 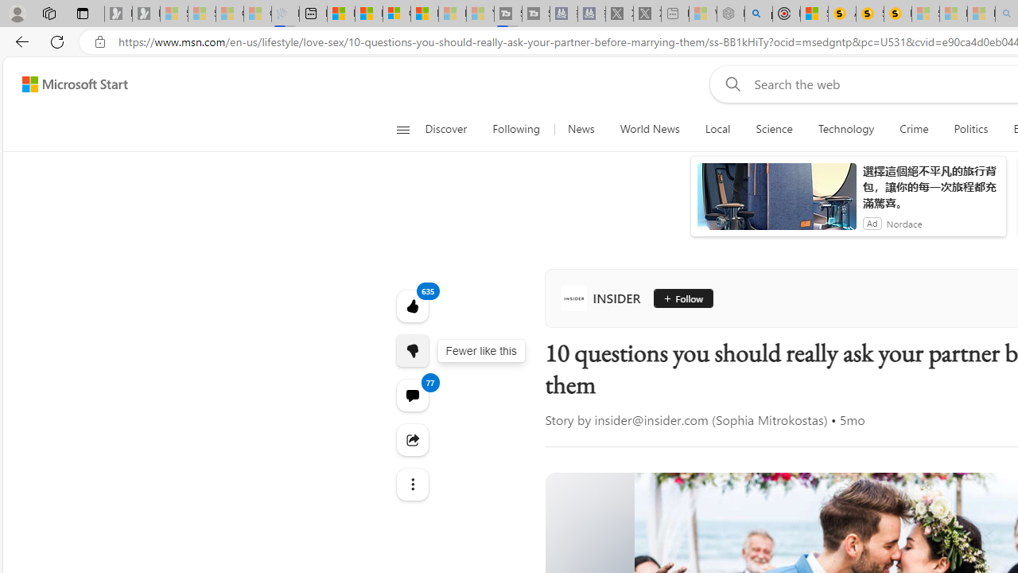 What do you see at coordinates (970, 129) in the screenshot?
I see `Politics` at bounding box center [970, 129].